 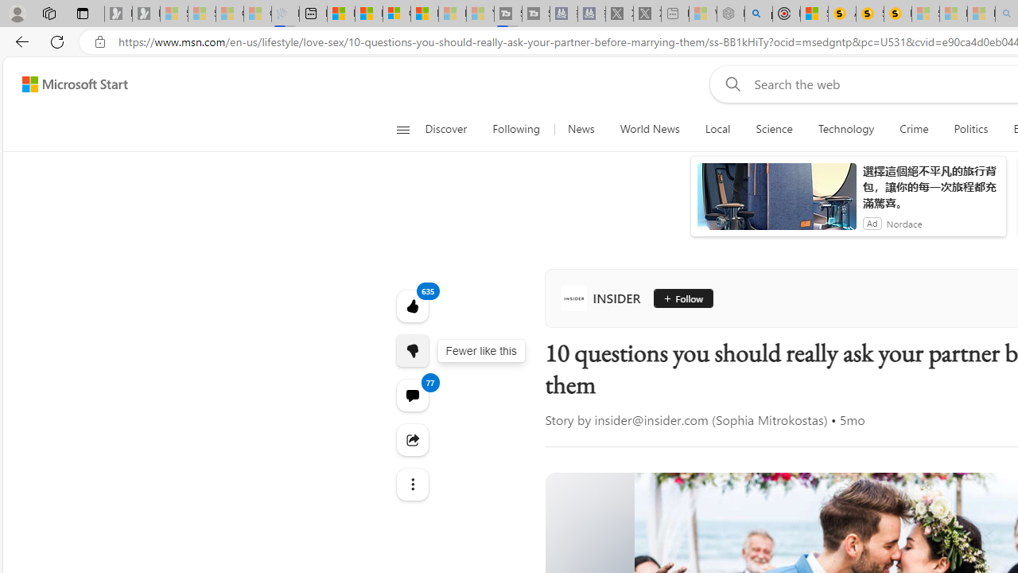 What do you see at coordinates (970, 129) in the screenshot?
I see `Politics` at bounding box center [970, 129].